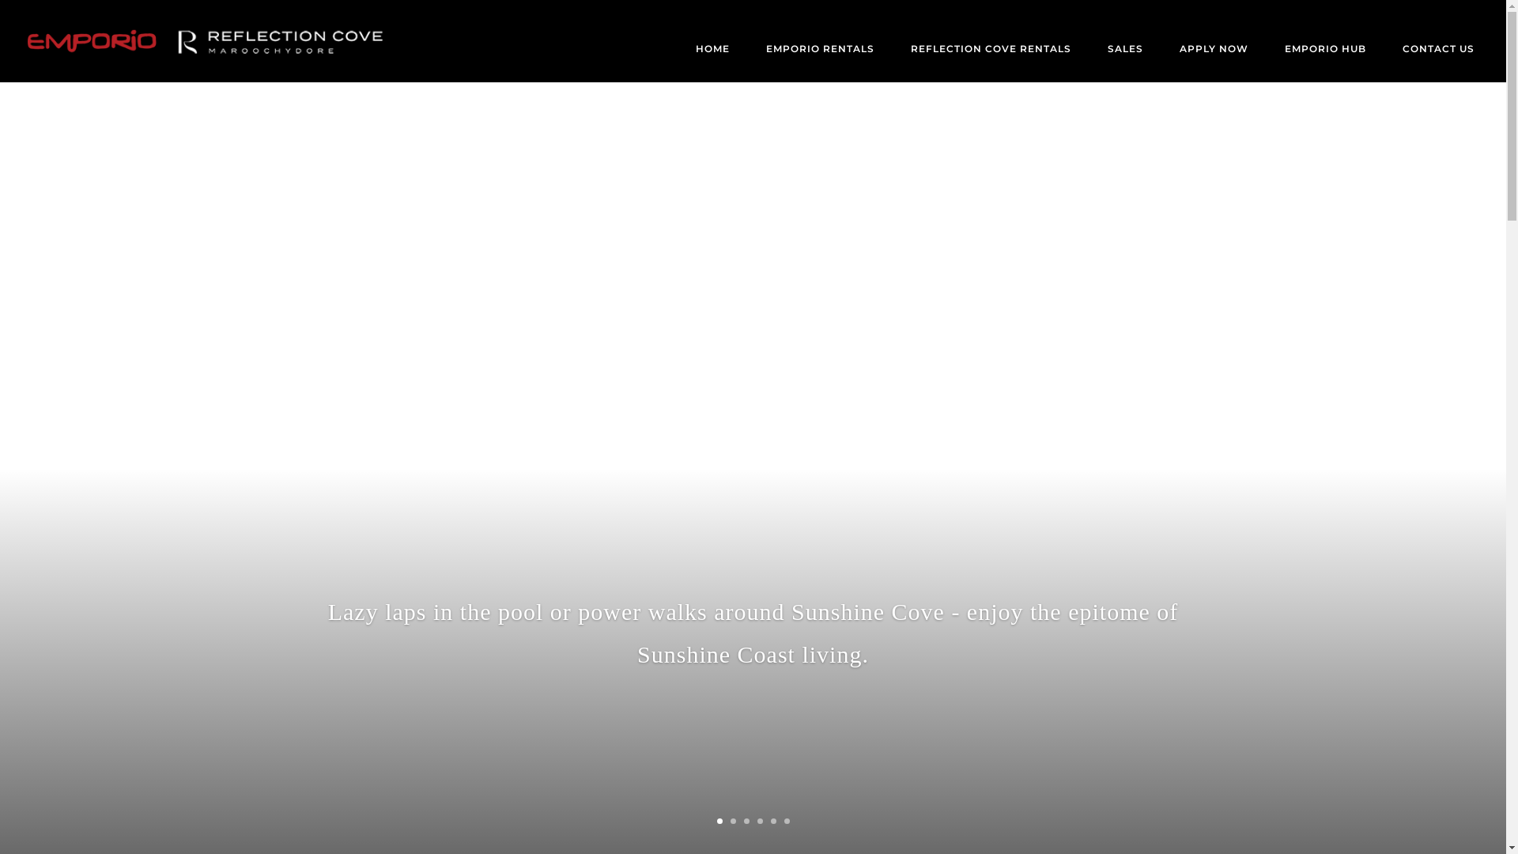 The height and width of the screenshot is (854, 1518). What do you see at coordinates (773, 821) in the screenshot?
I see `5` at bounding box center [773, 821].